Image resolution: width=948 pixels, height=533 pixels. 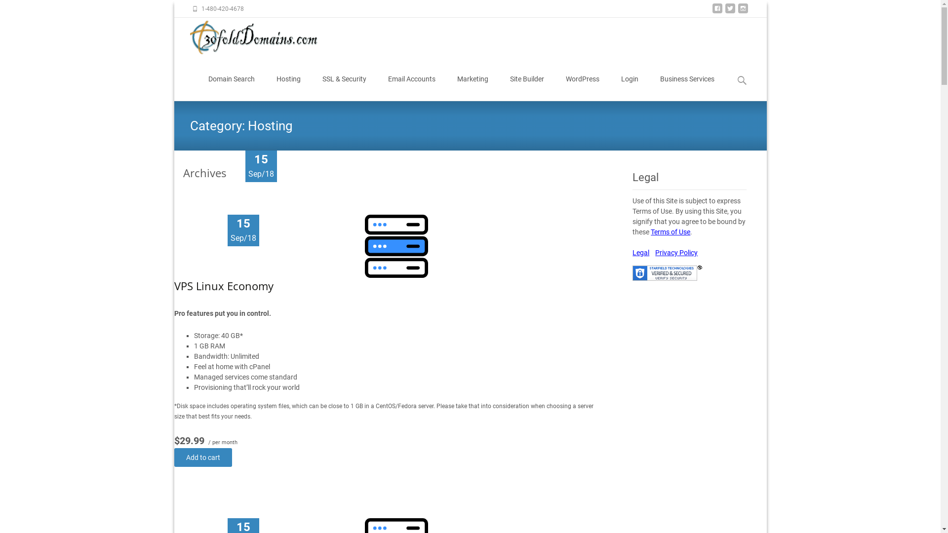 I want to click on Legal, so click(x=641, y=253).